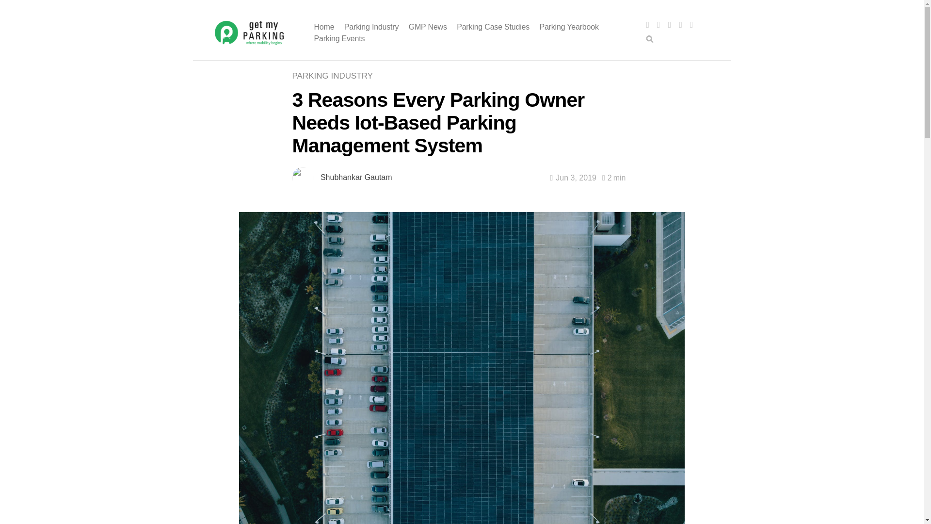  What do you see at coordinates (356, 177) in the screenshot?
I see `Posts by Shubhankar Gautam` at bounding box center [356, 177].